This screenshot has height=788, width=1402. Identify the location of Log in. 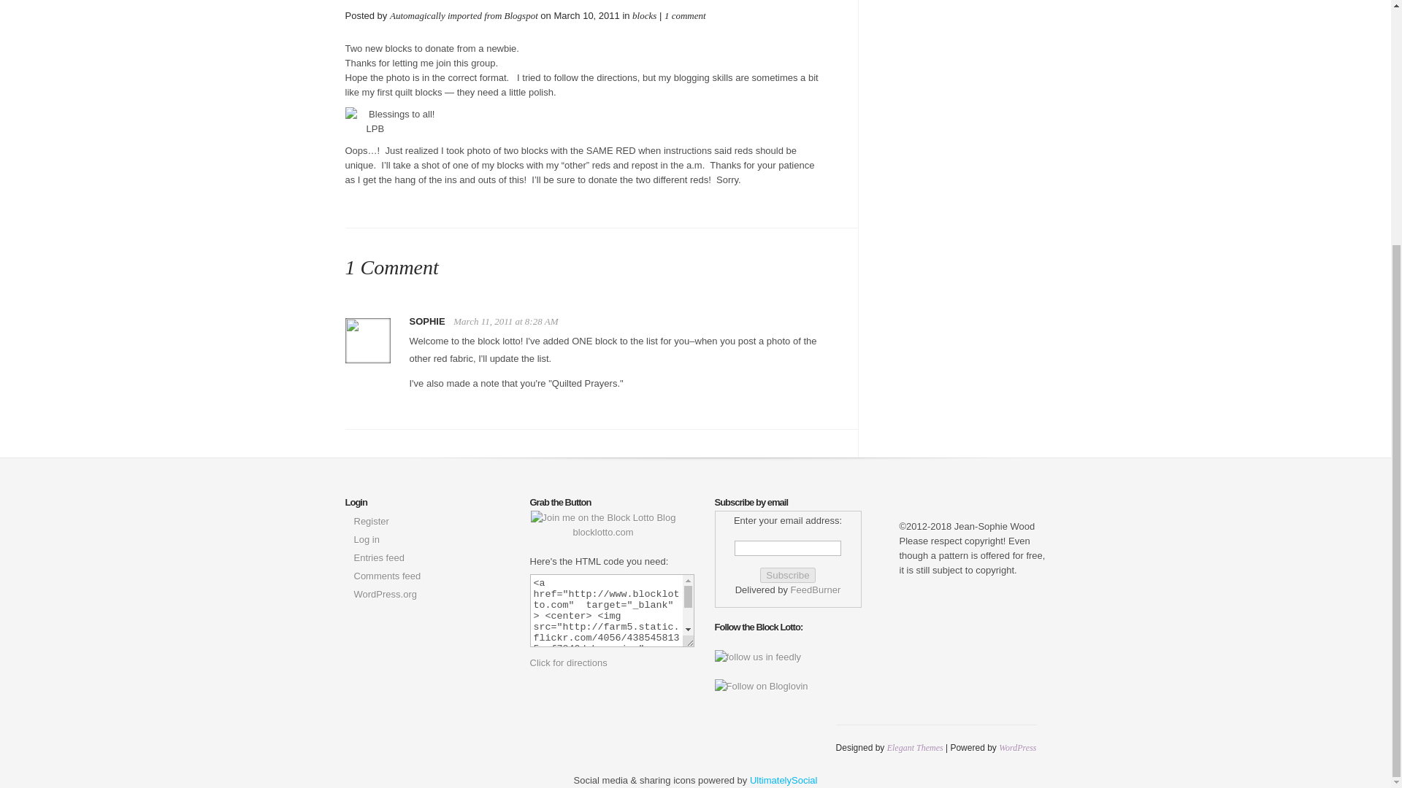
(365, 540).